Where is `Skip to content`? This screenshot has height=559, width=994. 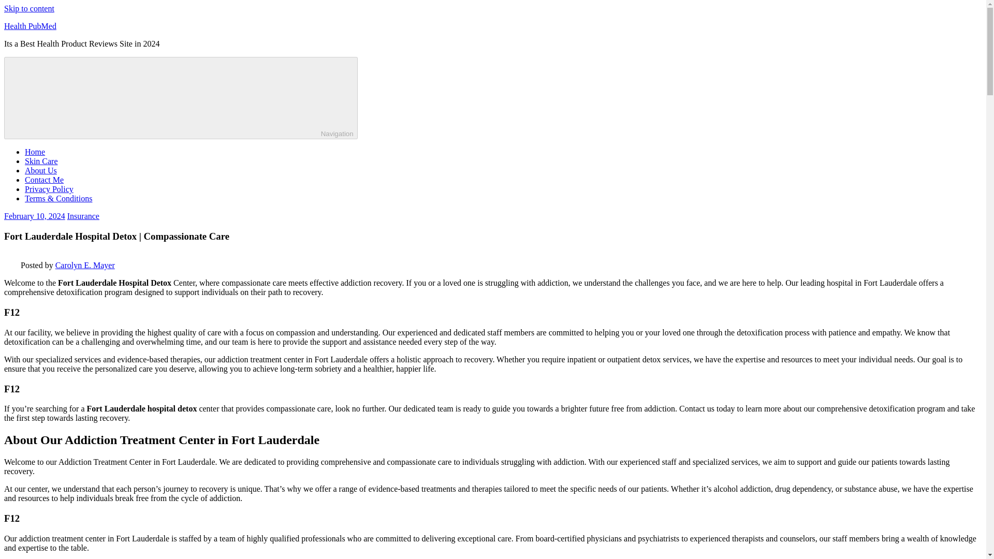
Skip to content is located at coordinates (29, 8).